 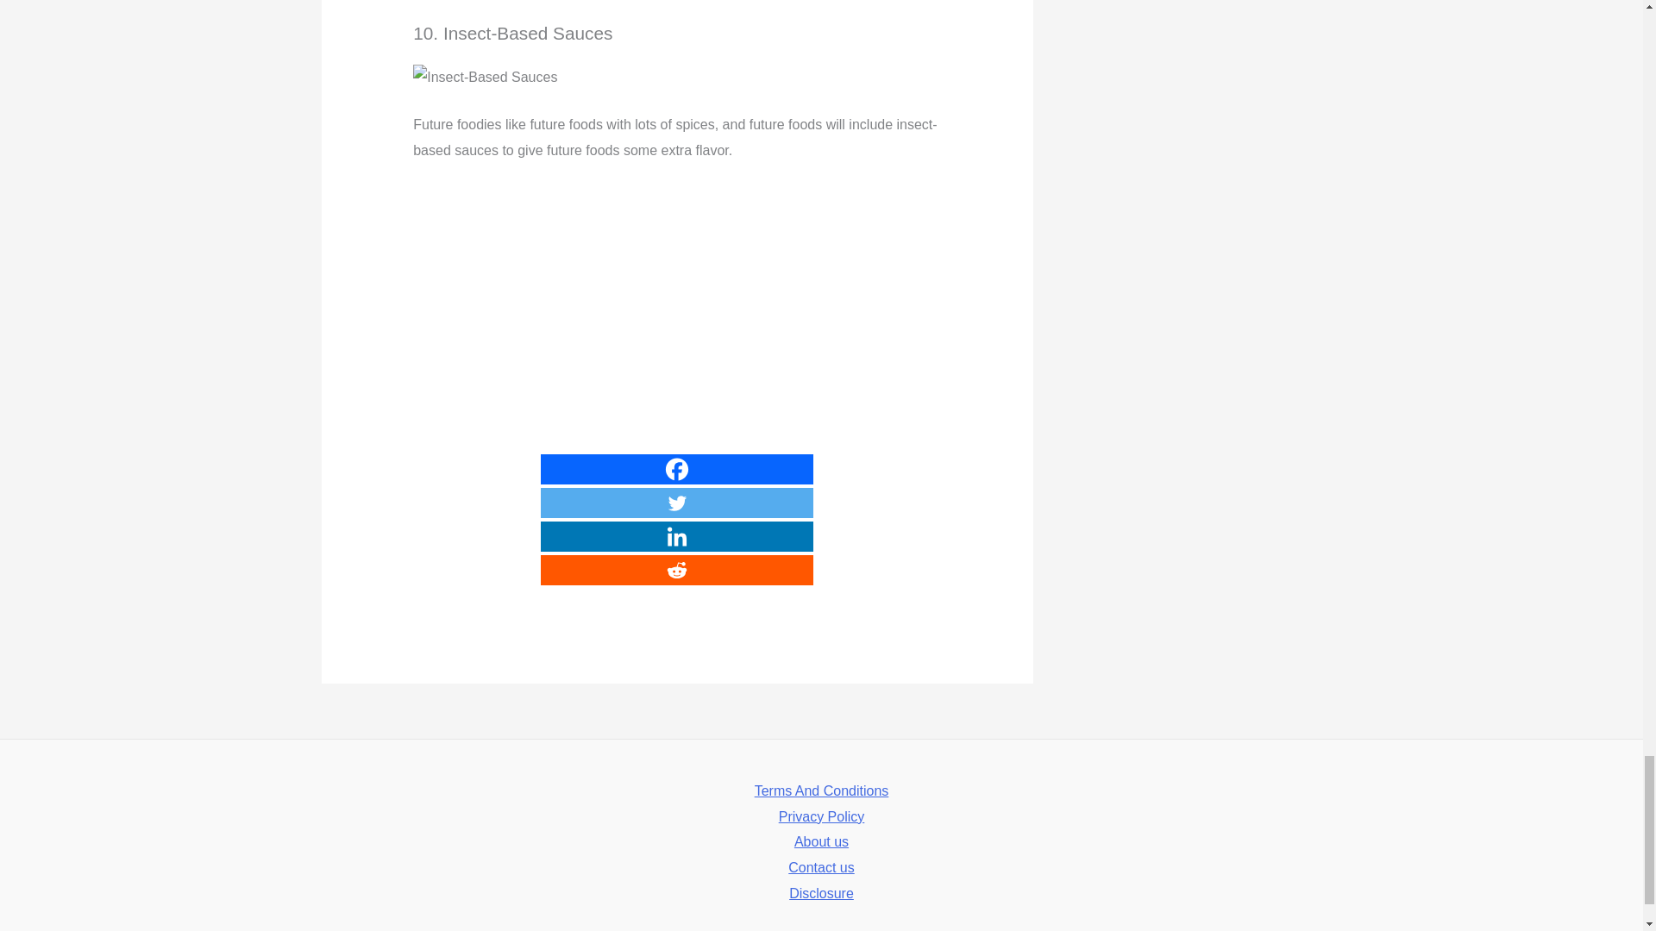 I want to click on Facebook, so click(x=676, y=469).